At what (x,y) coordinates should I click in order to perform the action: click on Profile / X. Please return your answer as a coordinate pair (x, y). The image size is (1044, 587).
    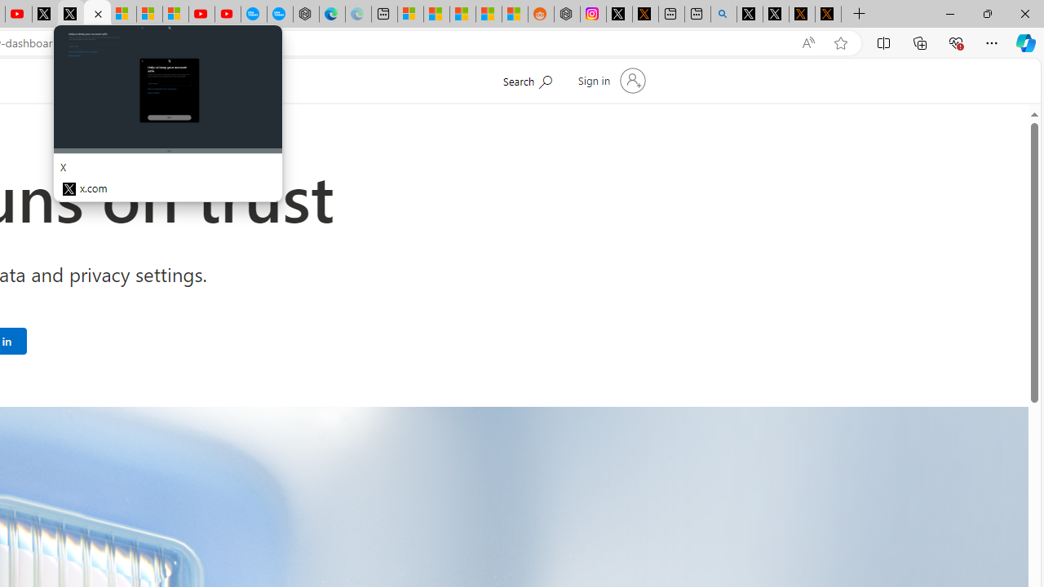
    Looking at the image, I should click on (750, 15).